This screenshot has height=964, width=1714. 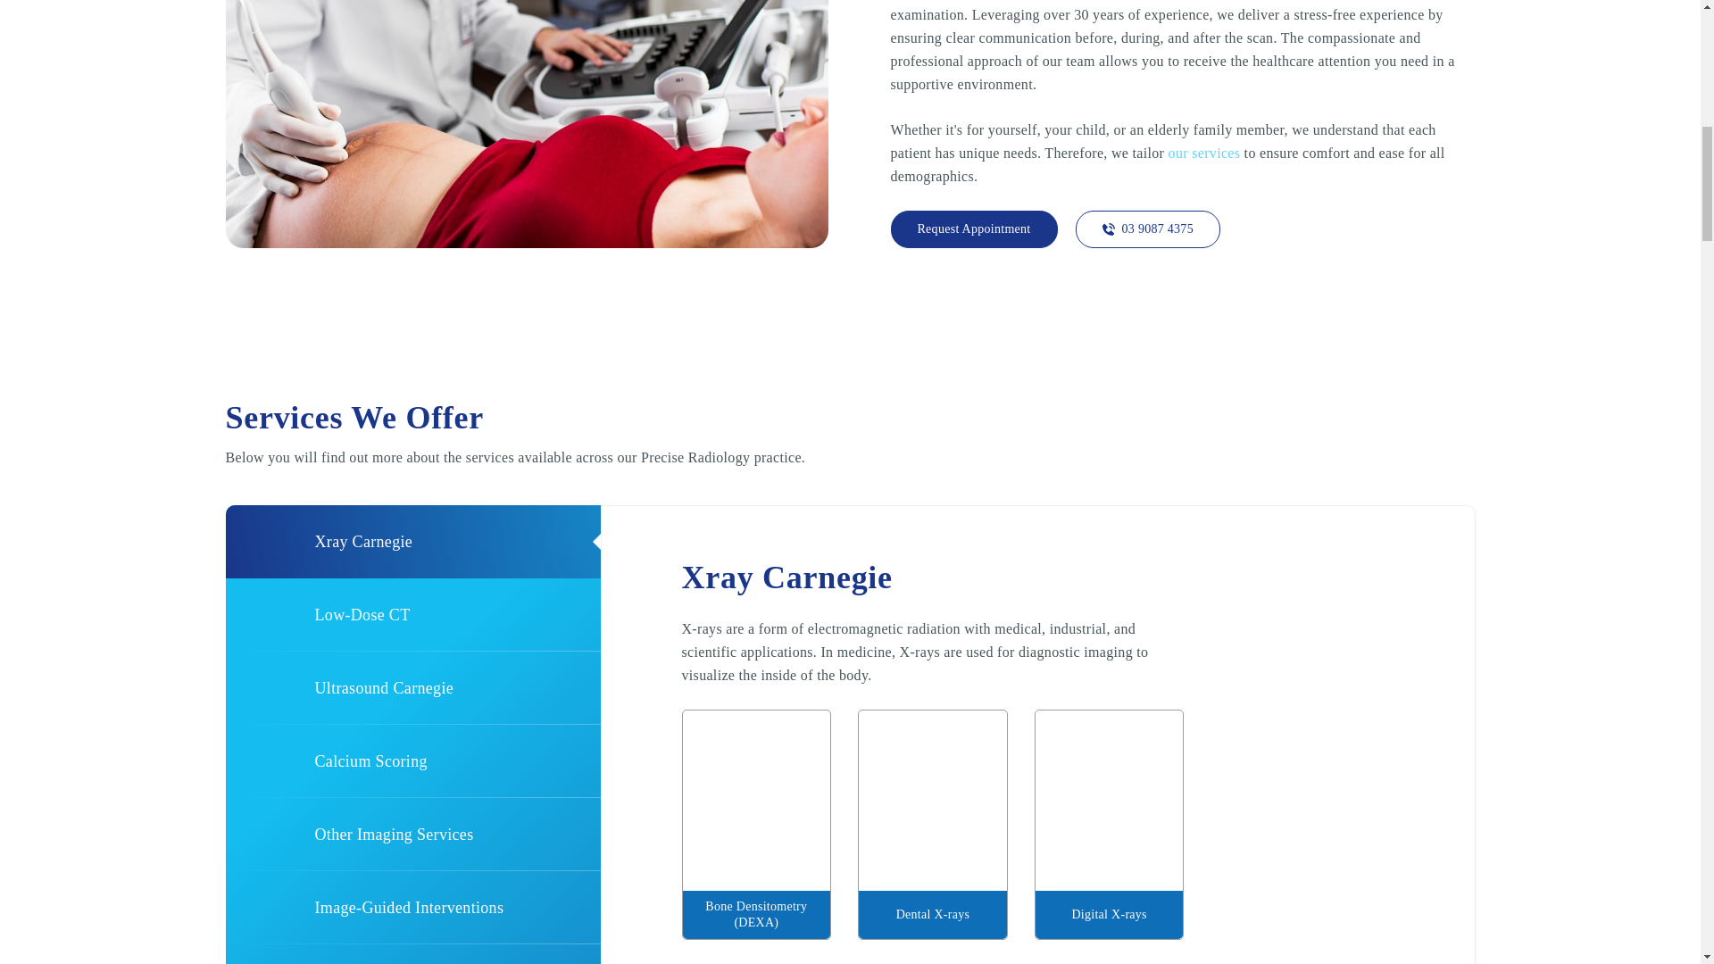 I want to click on 03 9087 4375, so click(x=1148, y=229).